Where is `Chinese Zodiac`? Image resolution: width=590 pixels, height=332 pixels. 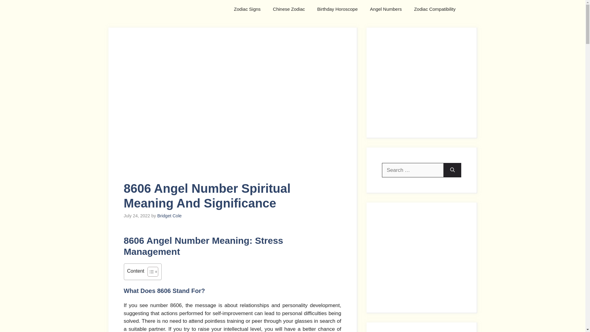 Chinese Zodiac is located at coordinates (289, 9).